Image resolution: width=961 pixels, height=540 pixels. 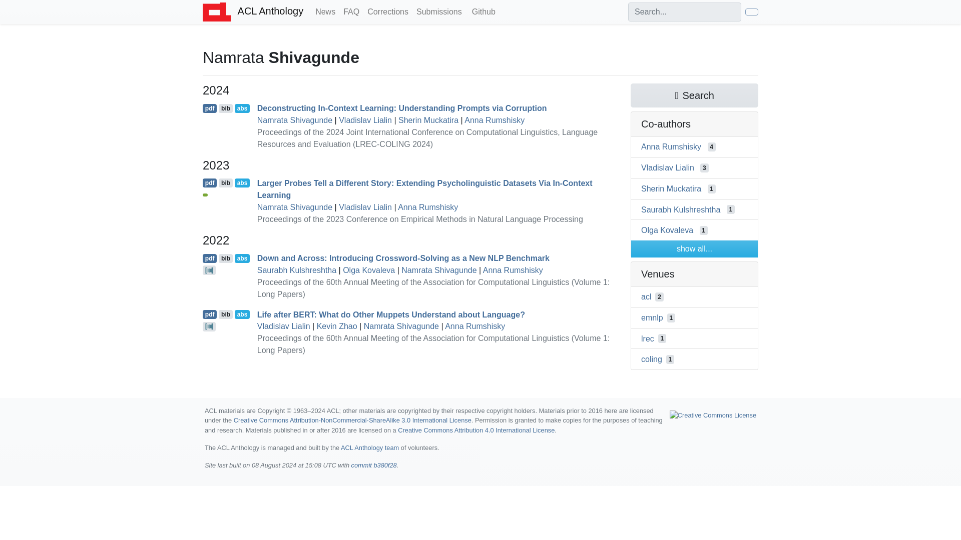 I want to click on Namrata Shivagunde, so click(x=439, y=270).